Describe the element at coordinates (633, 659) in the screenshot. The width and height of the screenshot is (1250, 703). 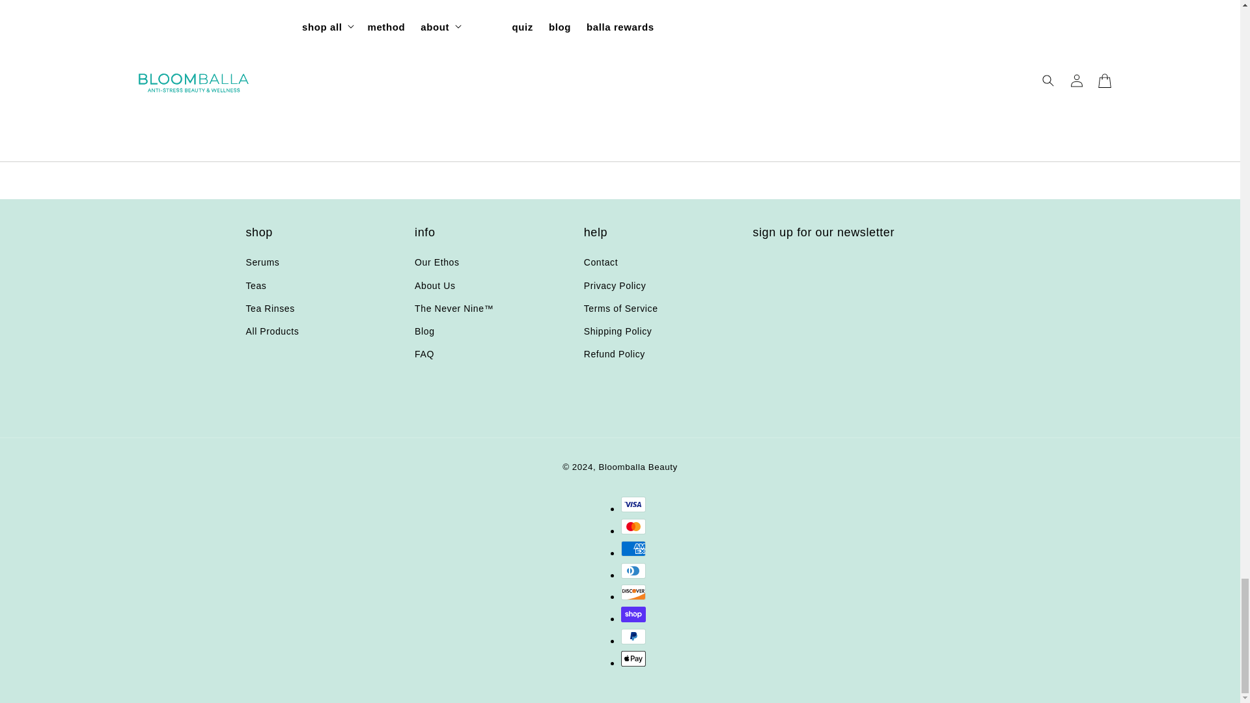
I see `Apple Pay` at that location.